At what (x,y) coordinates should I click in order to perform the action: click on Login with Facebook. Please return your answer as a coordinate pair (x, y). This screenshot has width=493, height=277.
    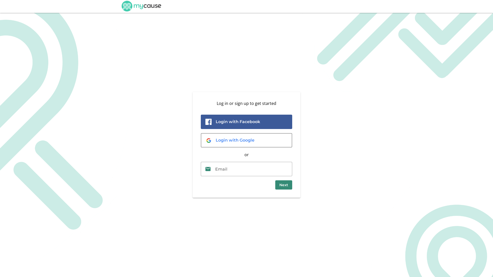
    Looking at the image, I should click on (246, 122).